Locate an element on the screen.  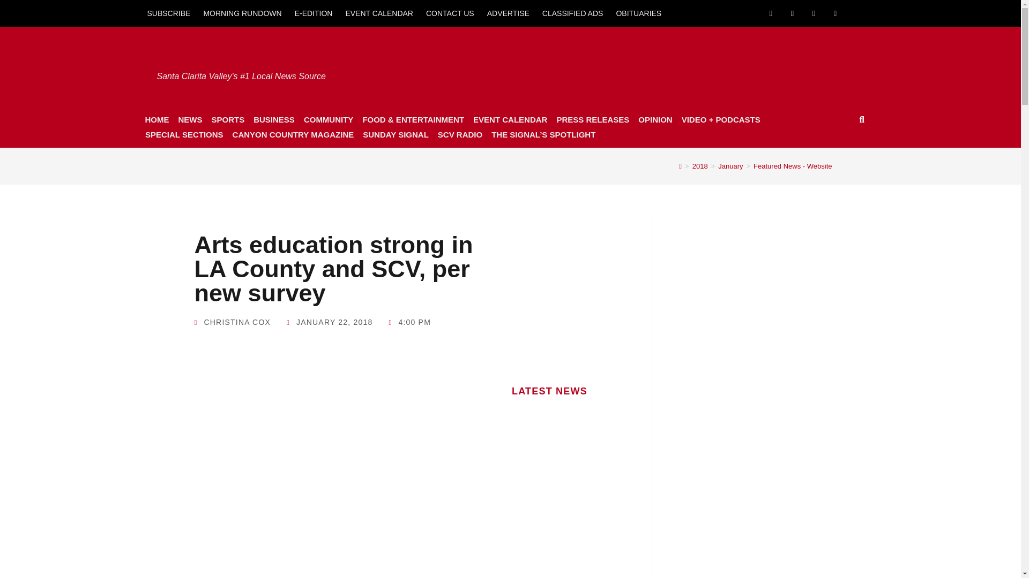
OBITUARIES is located at coordinates (638, 13).